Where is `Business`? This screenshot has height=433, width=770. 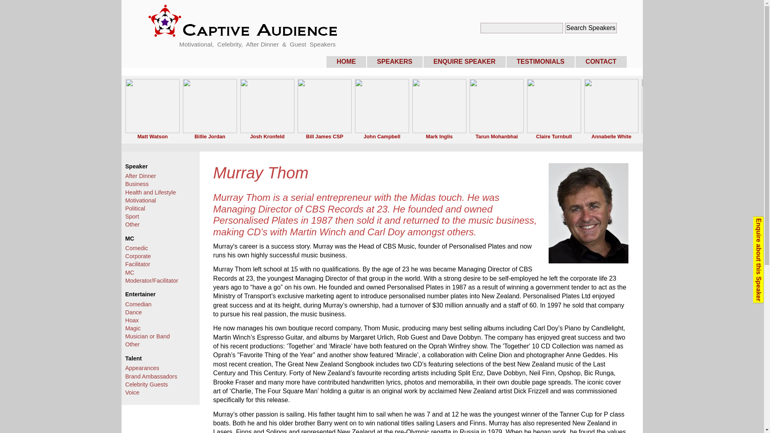
Business is located at coordinates (136, 184).